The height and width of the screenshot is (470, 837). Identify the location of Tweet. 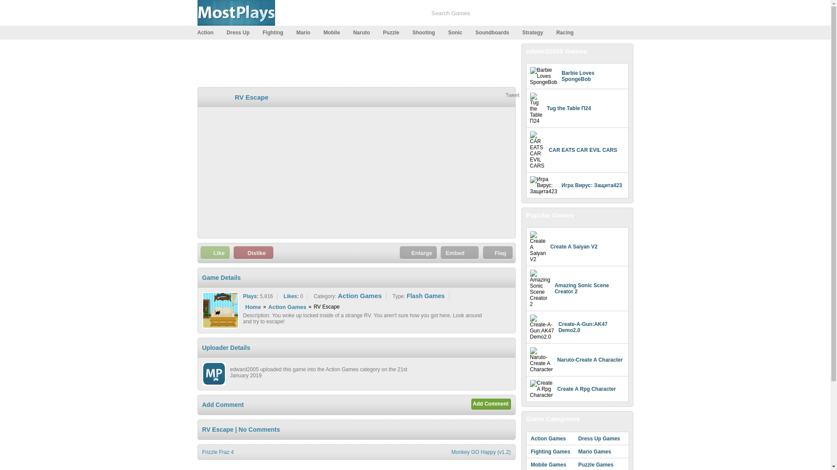
(512, 95).